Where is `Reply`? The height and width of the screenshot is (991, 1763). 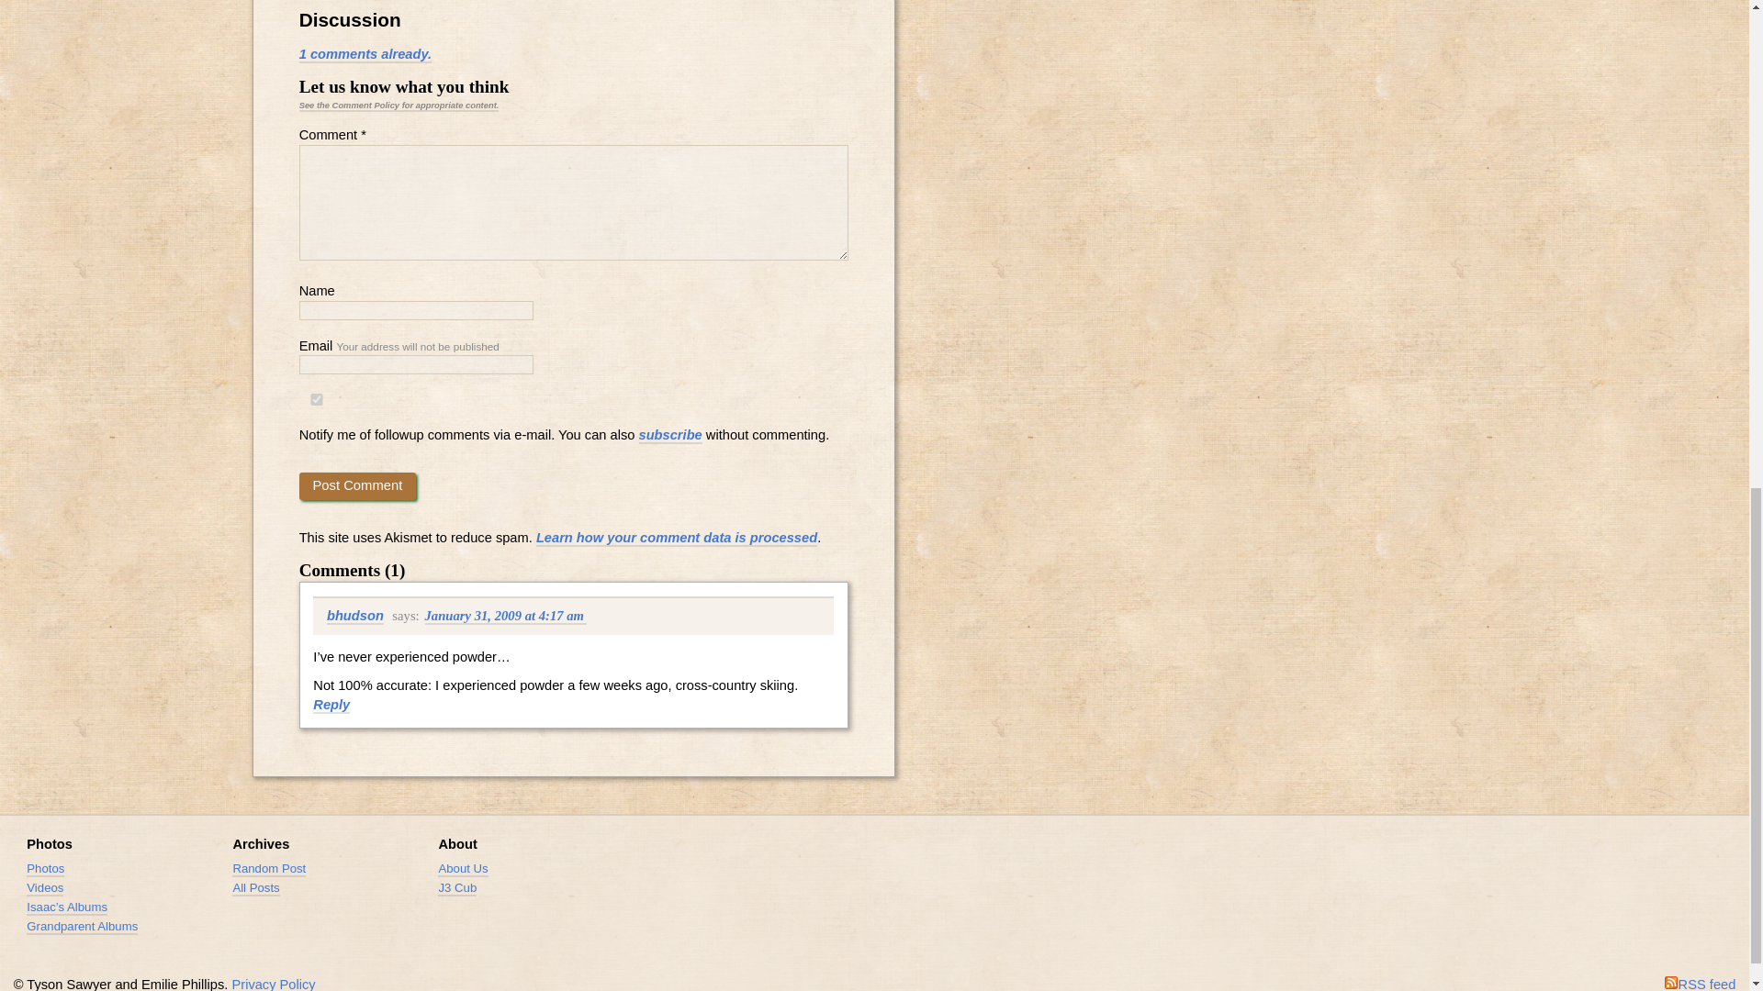 Reply is located at coordinates (331, 705).